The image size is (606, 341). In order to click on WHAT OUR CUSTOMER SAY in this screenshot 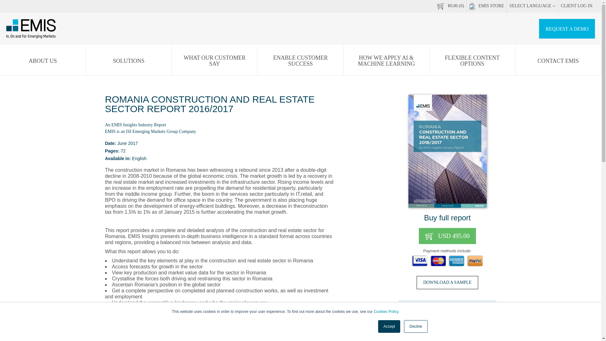, I will do `click(214, 61)`.